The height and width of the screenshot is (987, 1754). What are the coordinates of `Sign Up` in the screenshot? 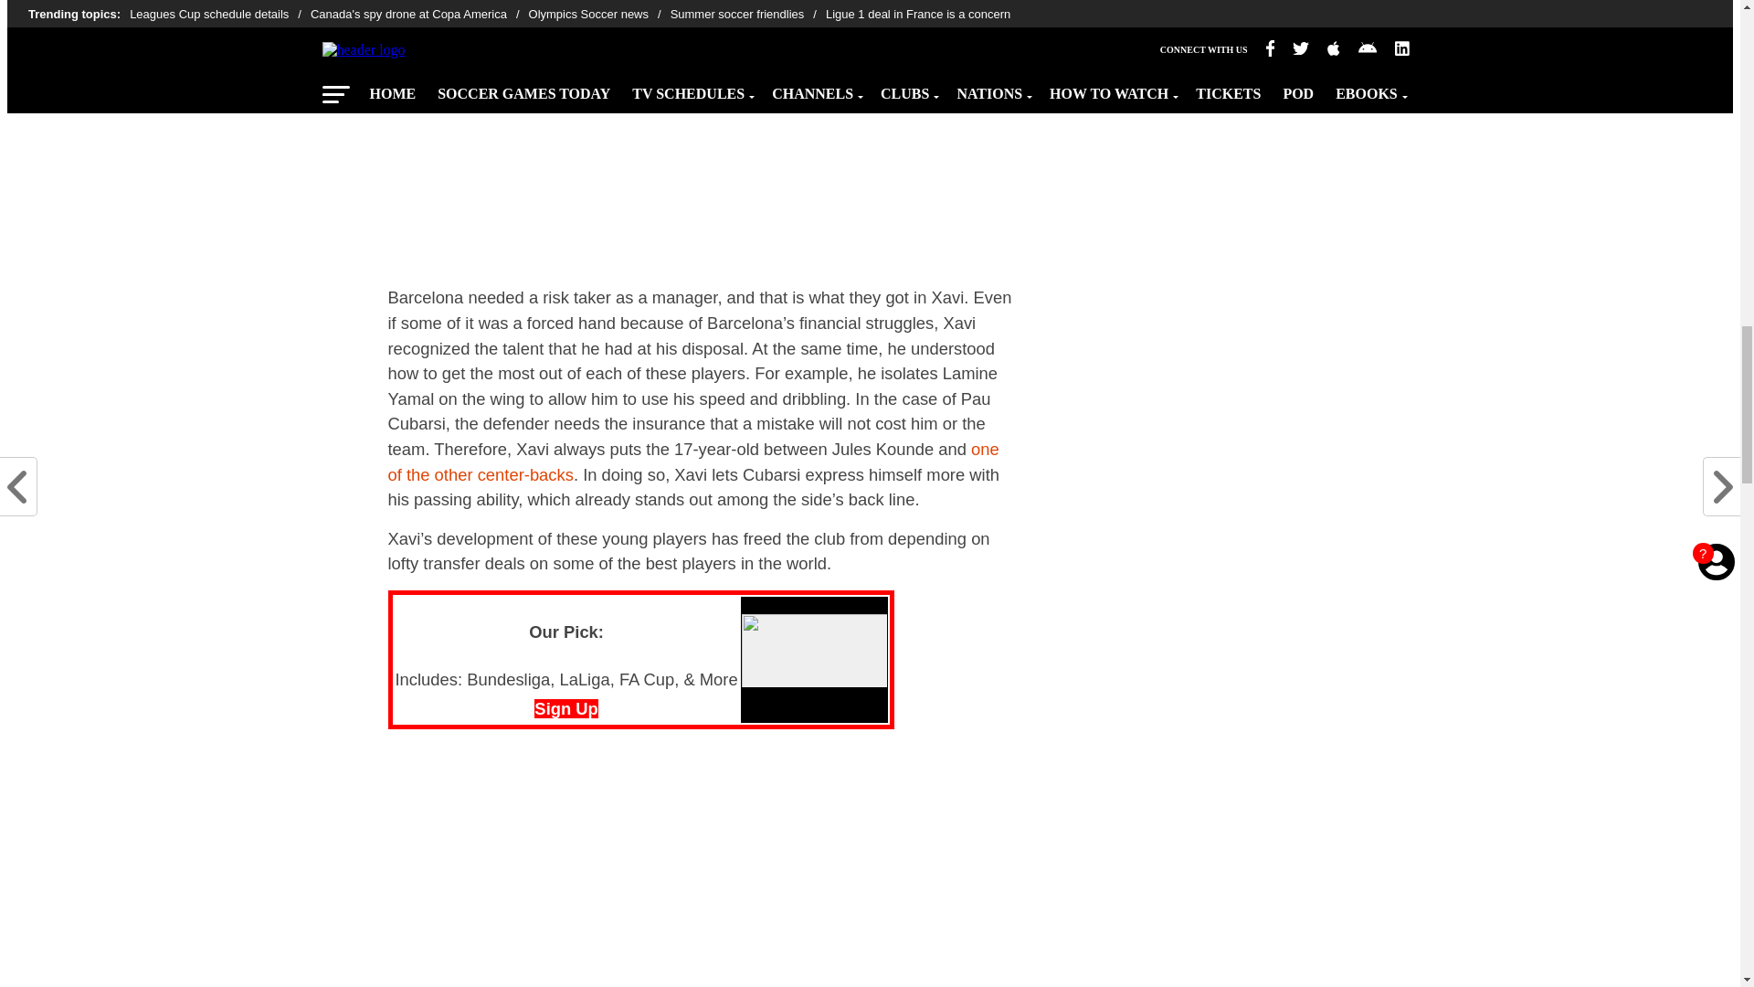 It's located at (566, 708).